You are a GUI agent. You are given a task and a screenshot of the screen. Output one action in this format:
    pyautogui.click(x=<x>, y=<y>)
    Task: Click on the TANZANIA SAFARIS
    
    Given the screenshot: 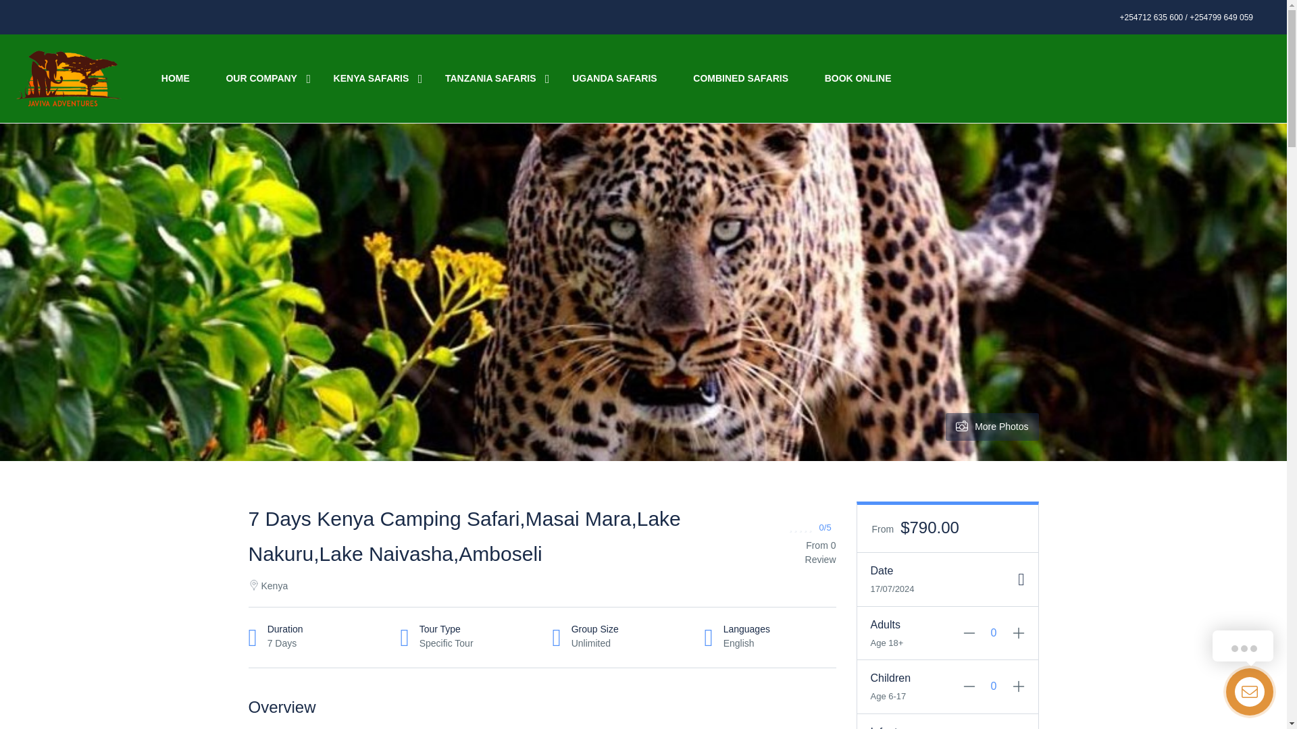 What is the action you would take?
    pyautogui.click(x=490, y=78)
    